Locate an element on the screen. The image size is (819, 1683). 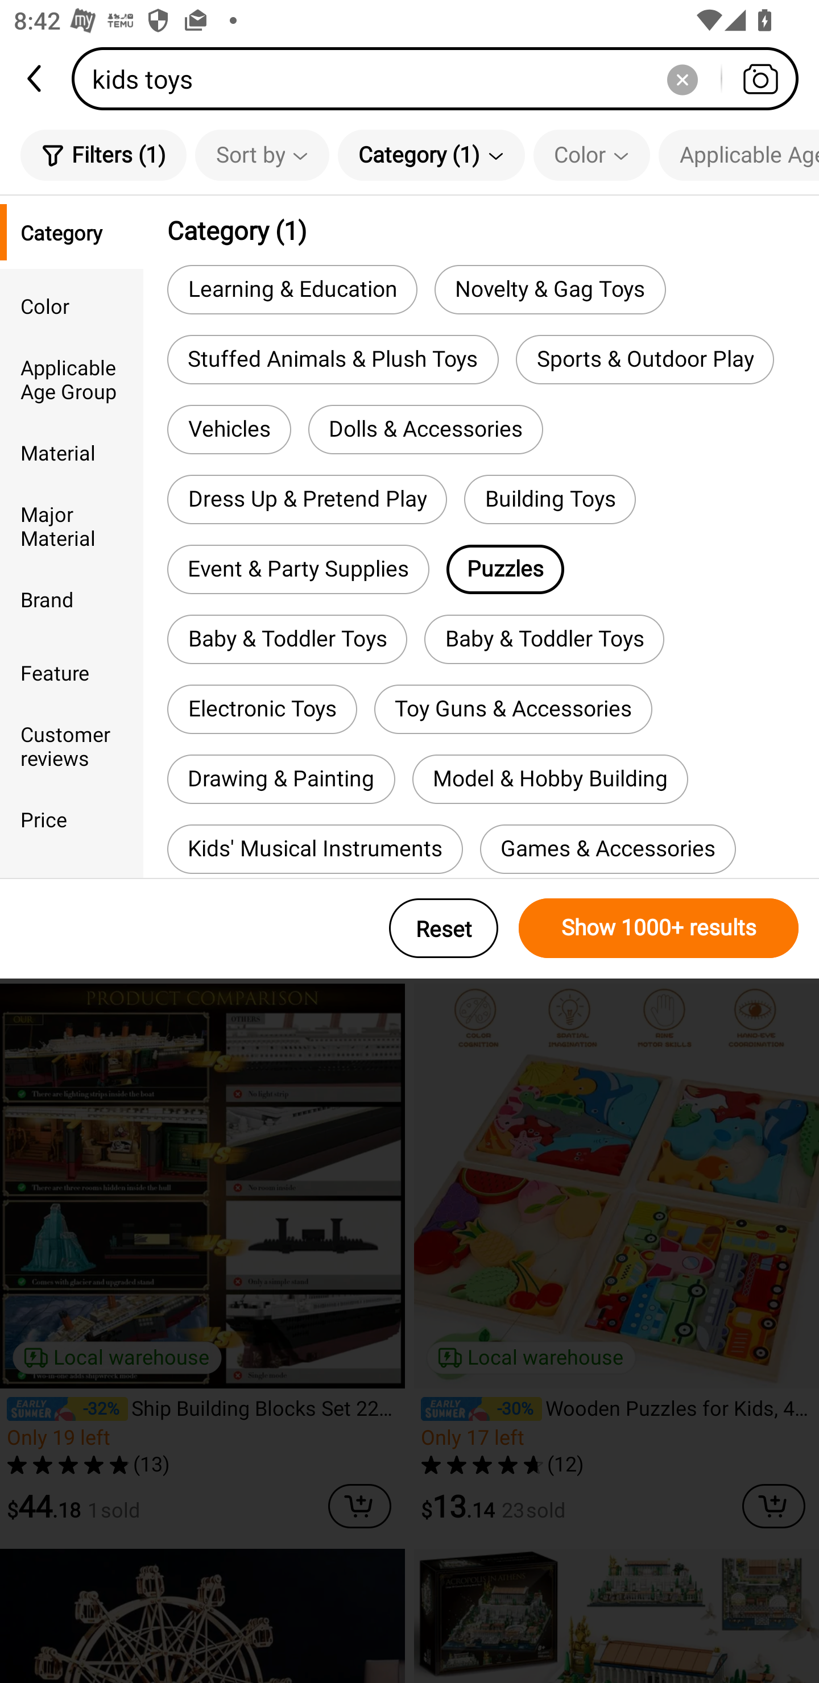
Applicable Age Group is located at coordinates (738, 155).